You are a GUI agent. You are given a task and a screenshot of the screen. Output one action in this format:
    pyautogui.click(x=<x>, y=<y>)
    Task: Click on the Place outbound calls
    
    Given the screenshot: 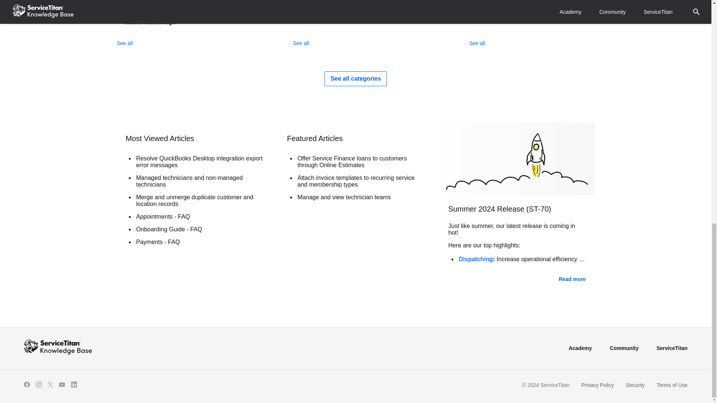 What is the action you would take?
    pyautogui.click(x=360, y=1)
    